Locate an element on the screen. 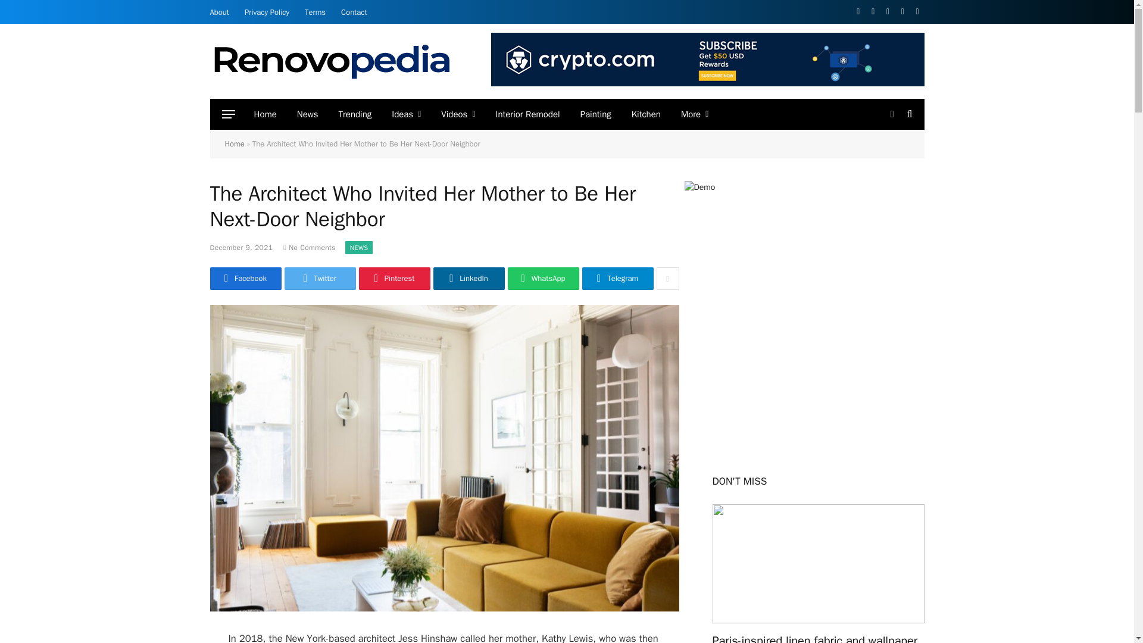 The image size is (1143, 643). News is located at coordinates (307, 114).